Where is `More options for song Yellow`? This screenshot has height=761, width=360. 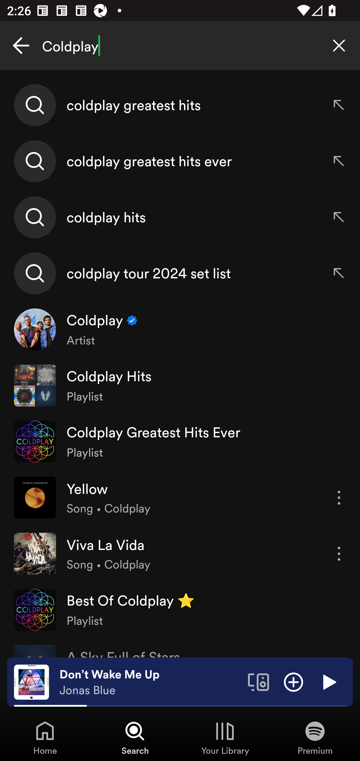
More options for song Yellow is located at coordinates (339, 498).